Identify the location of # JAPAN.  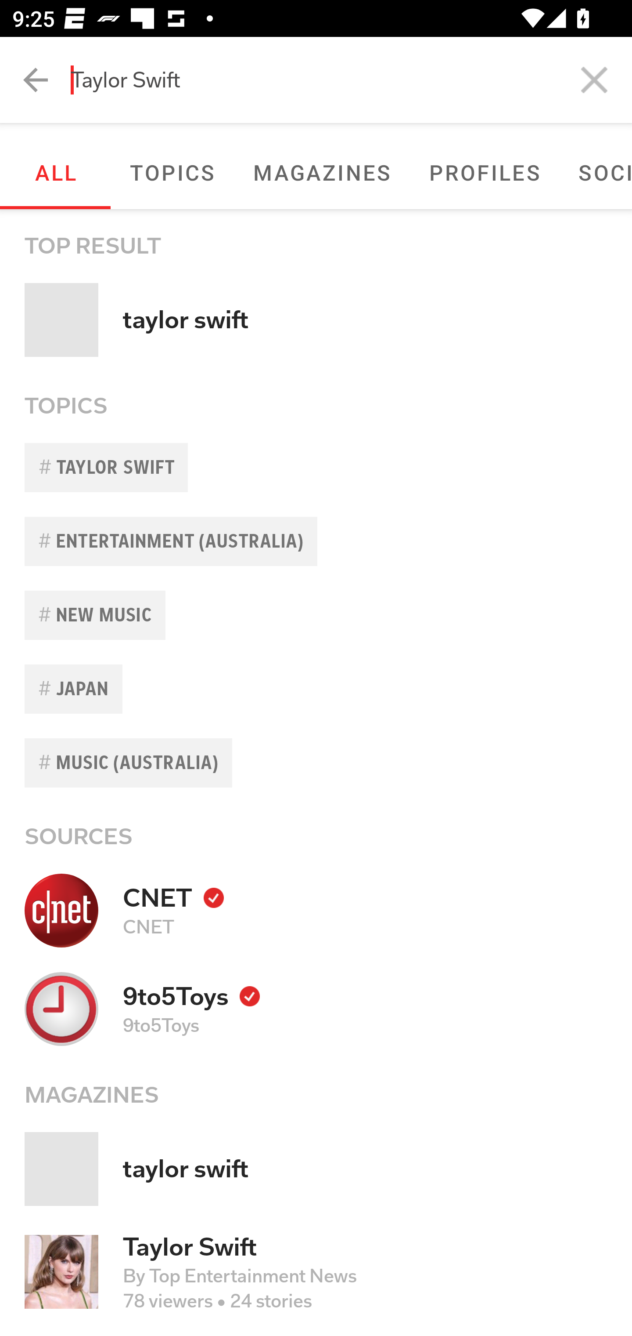
(316, 688).